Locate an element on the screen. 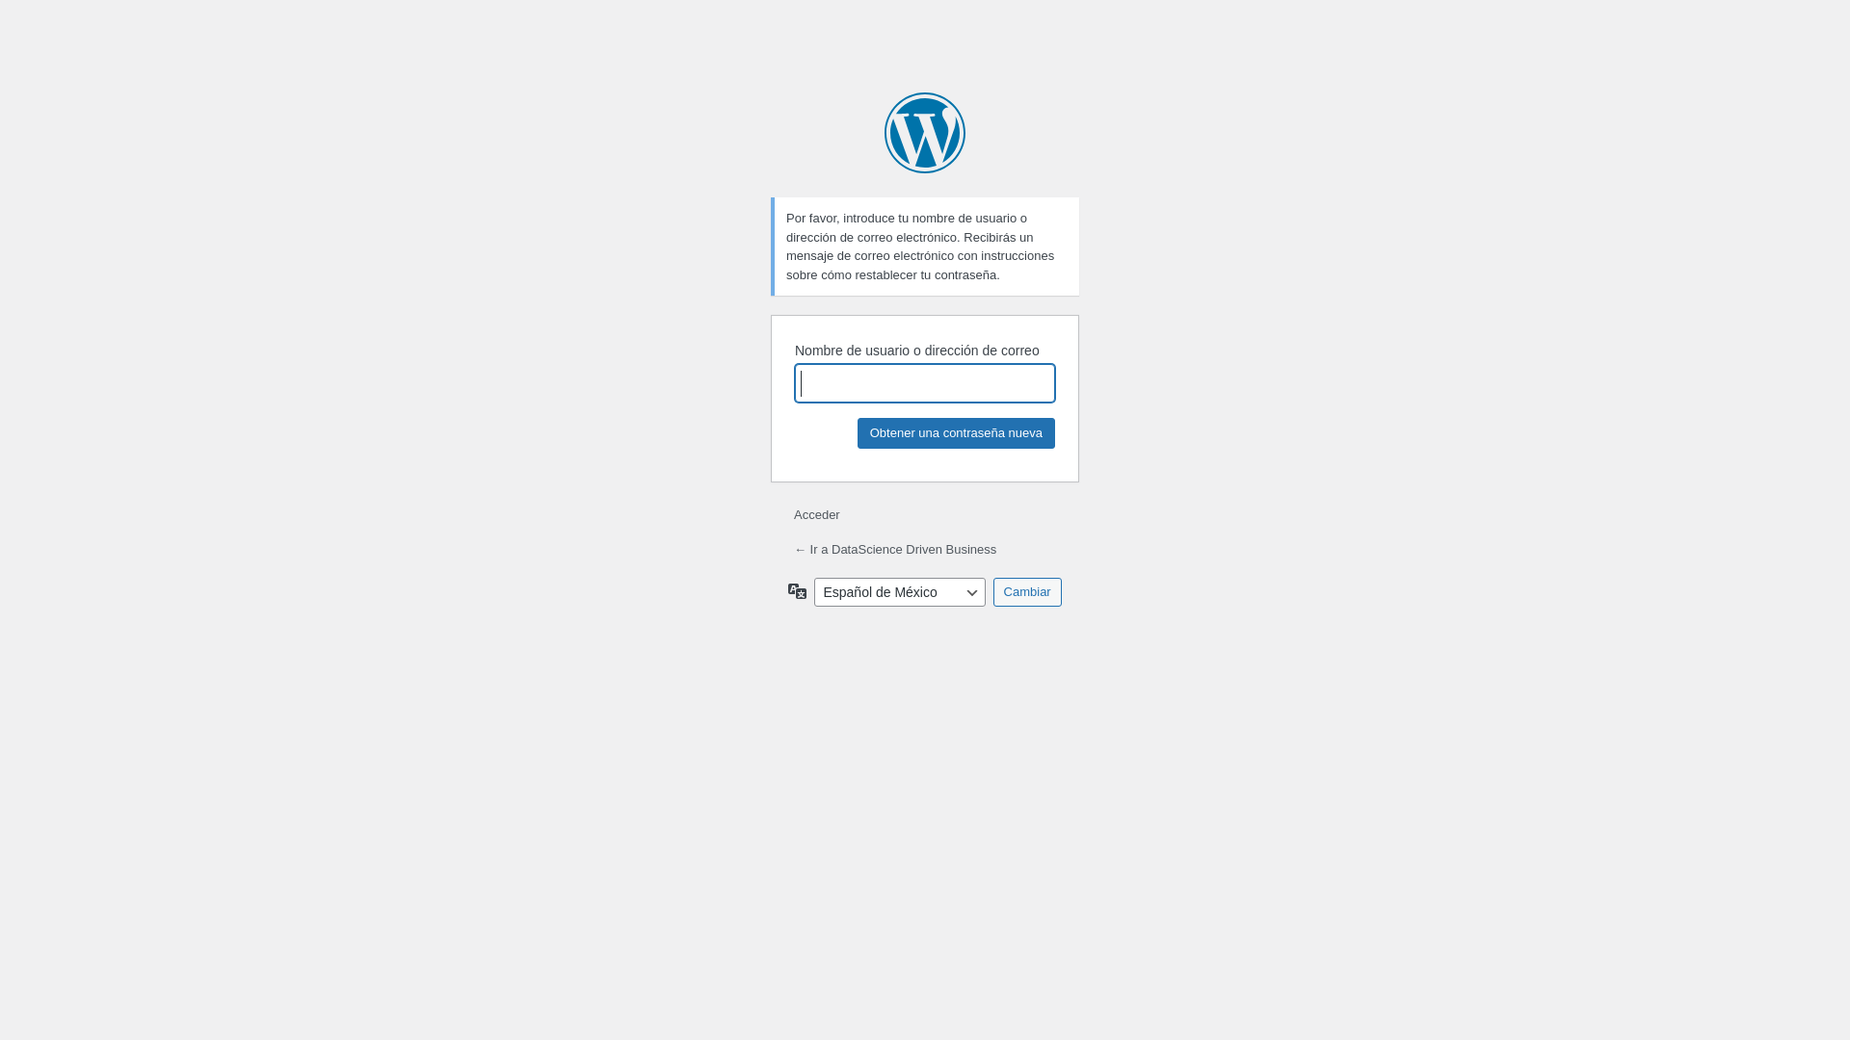 The width and height of the screenshot is (1850, 1040). Acceder is located at coordinates (817, 514).